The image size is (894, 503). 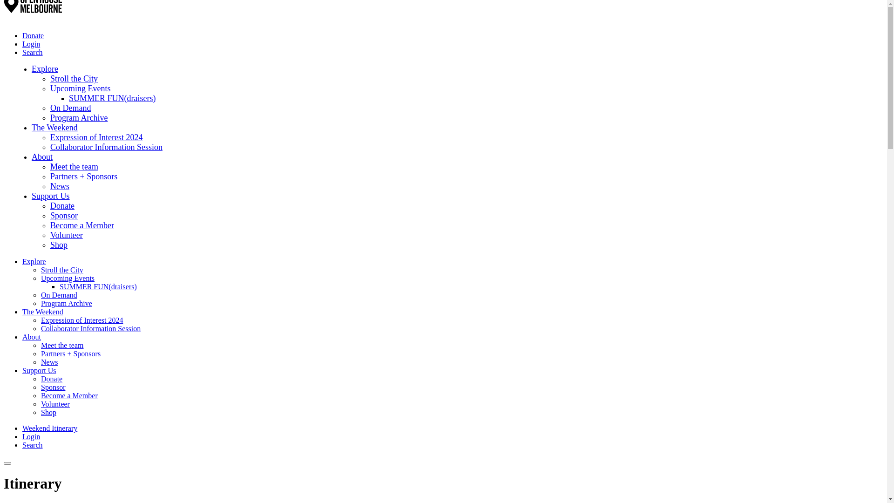 I want to click on Volunteer, so click(x=55, y=404).